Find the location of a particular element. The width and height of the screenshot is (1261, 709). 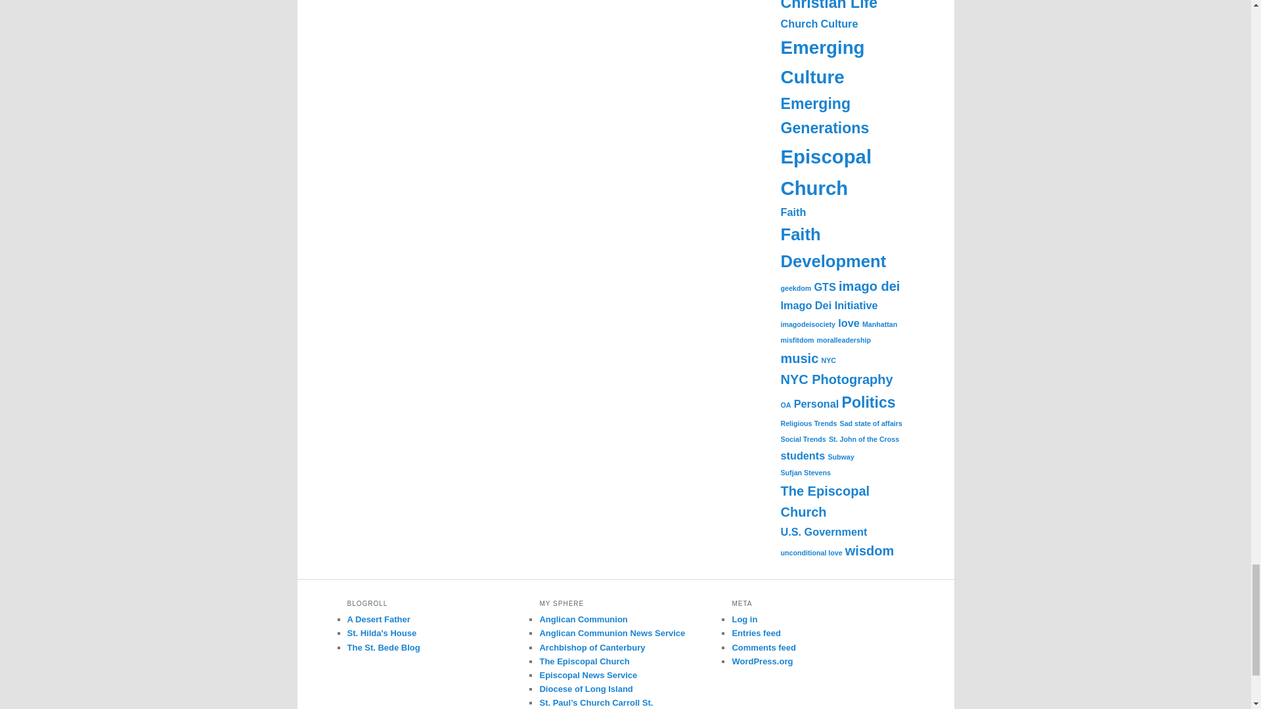

Blog of Dr. Derek Olsen is located at coordinates (384, 647).